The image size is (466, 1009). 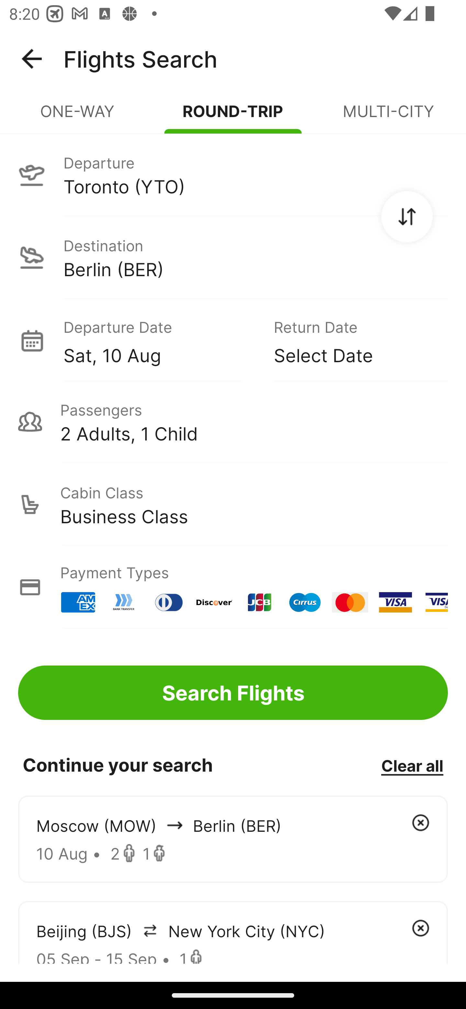 I want to click on Clear all, so click(x=412, y=765).